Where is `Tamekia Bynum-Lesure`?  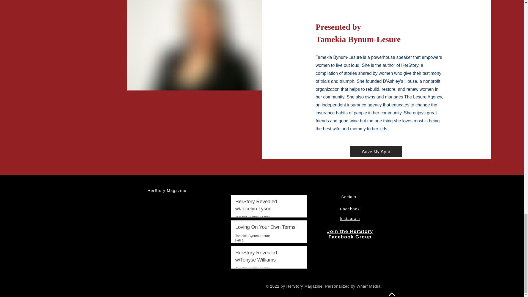
Tamekia Bynum-Lesure is located at coordinates (252, 268).